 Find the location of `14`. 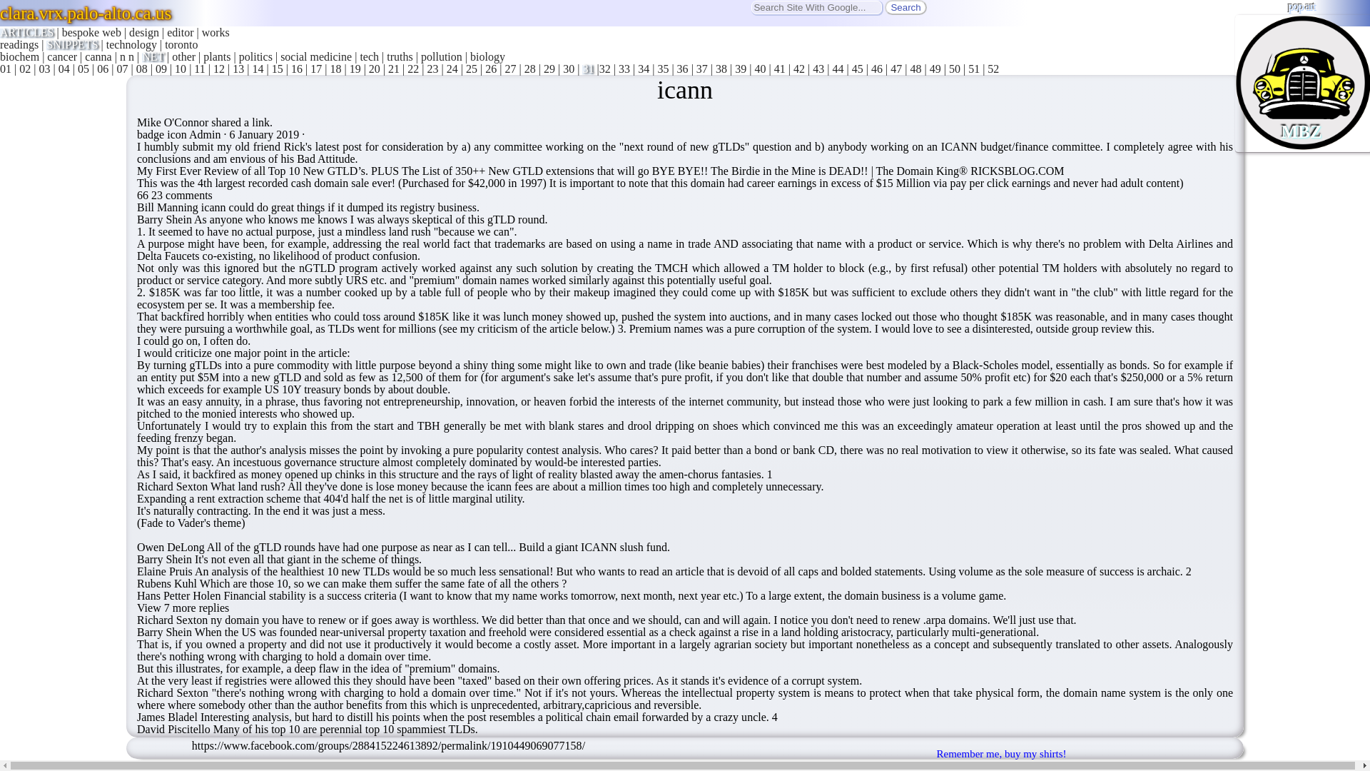

14 is located at coordinates (257, 69).